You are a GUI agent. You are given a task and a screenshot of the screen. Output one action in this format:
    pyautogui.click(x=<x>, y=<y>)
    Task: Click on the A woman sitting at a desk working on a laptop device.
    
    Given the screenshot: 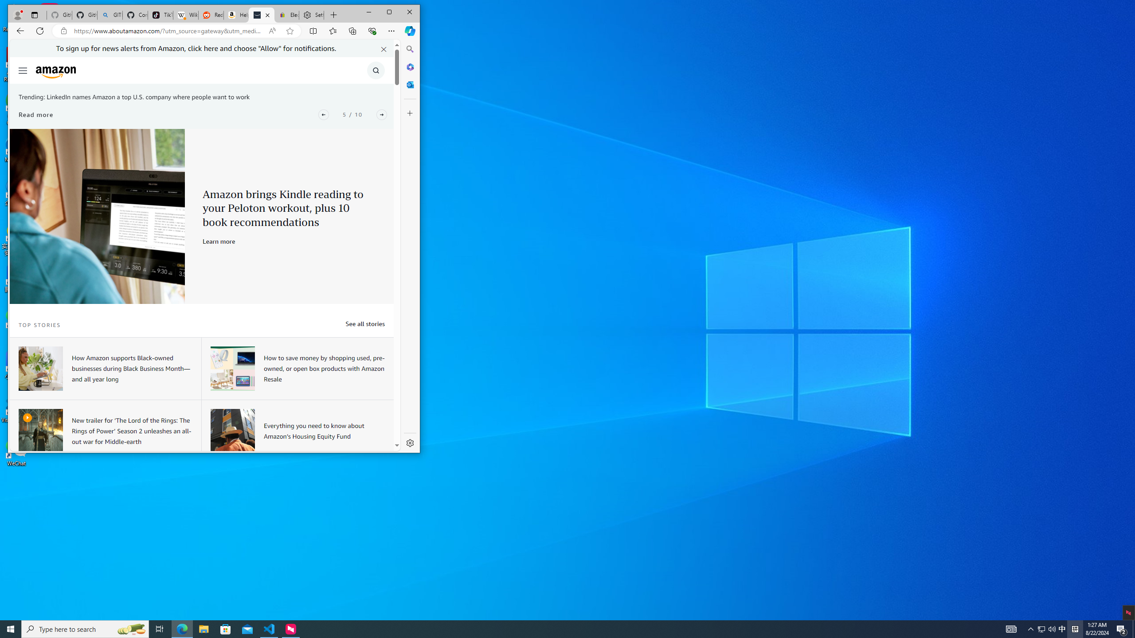 What is the action you would take?
    pyautogui.click(x=40, y=368)
    